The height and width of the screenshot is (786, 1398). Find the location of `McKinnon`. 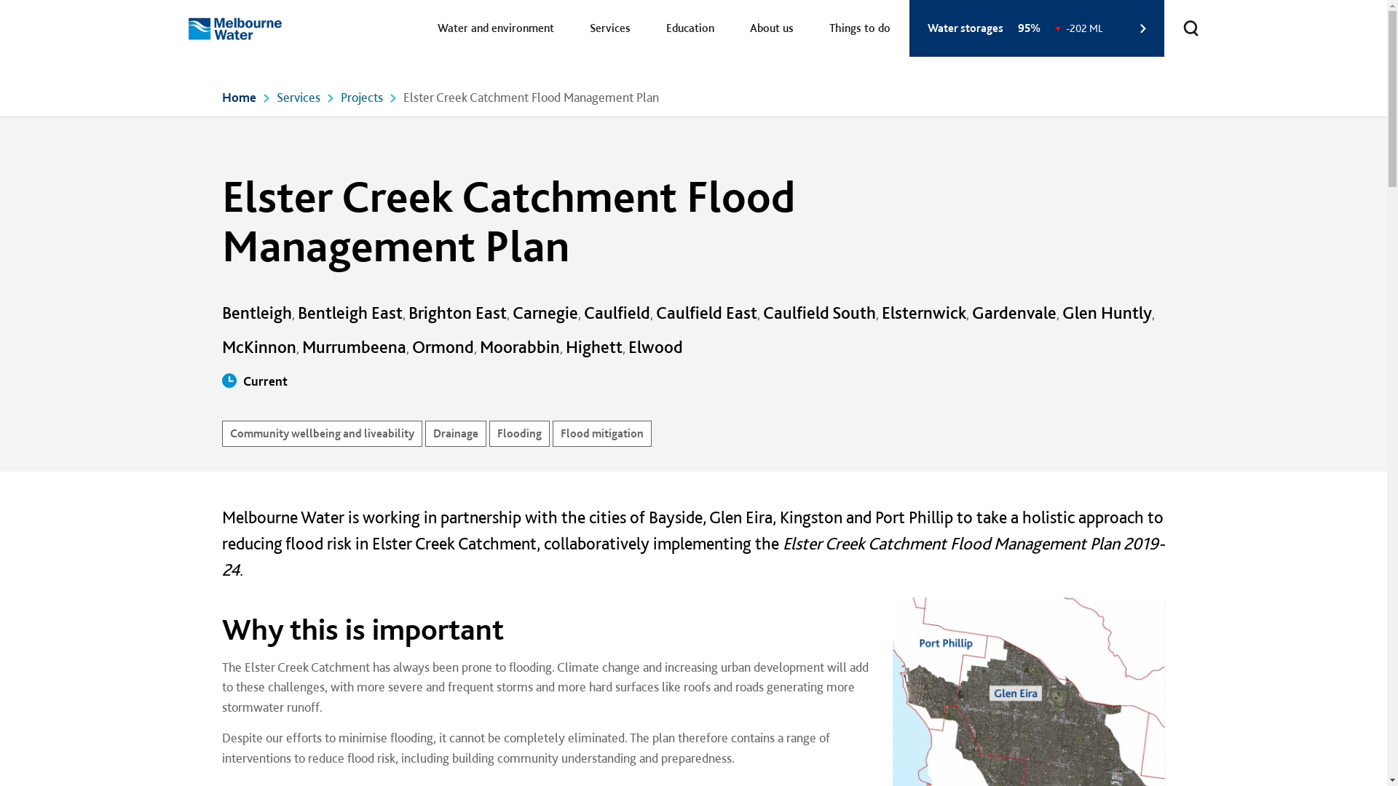

McKinnon is located at coordinates (258, 346).